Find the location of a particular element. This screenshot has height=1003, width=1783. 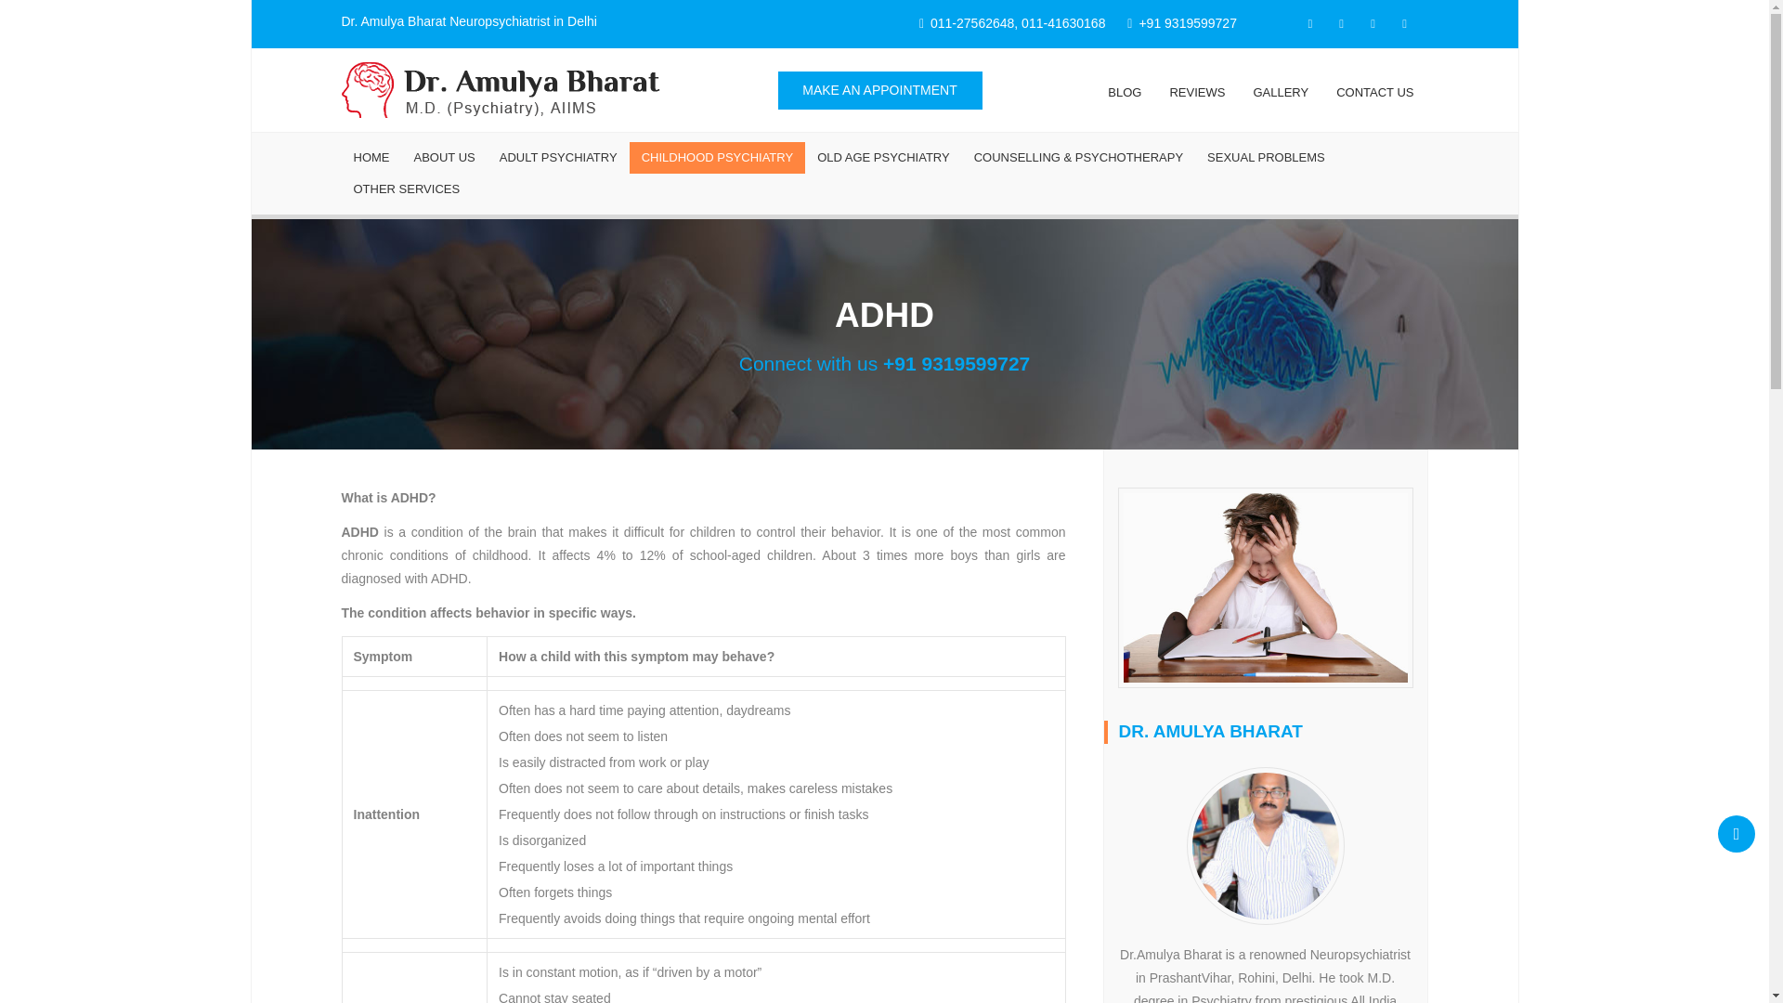

GALLERY is located at coordinates (1281, 91).